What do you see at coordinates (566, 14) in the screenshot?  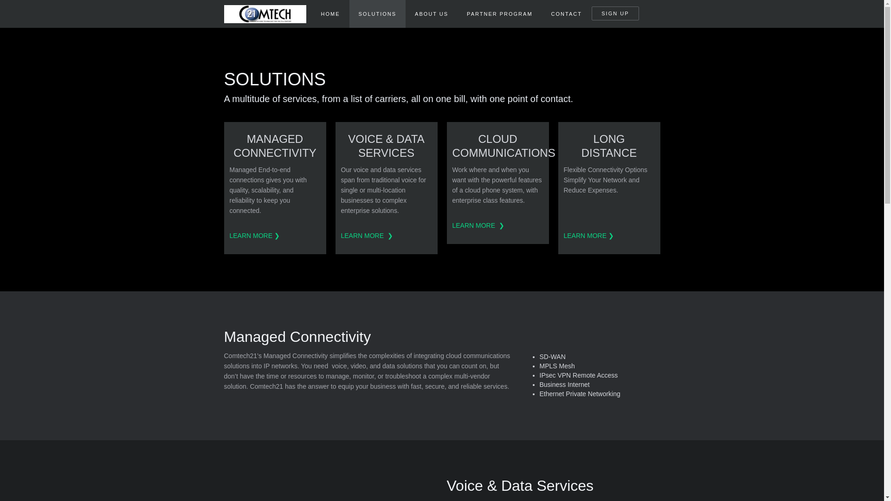 I see `CONTACT` at bounding box center [566, 14].